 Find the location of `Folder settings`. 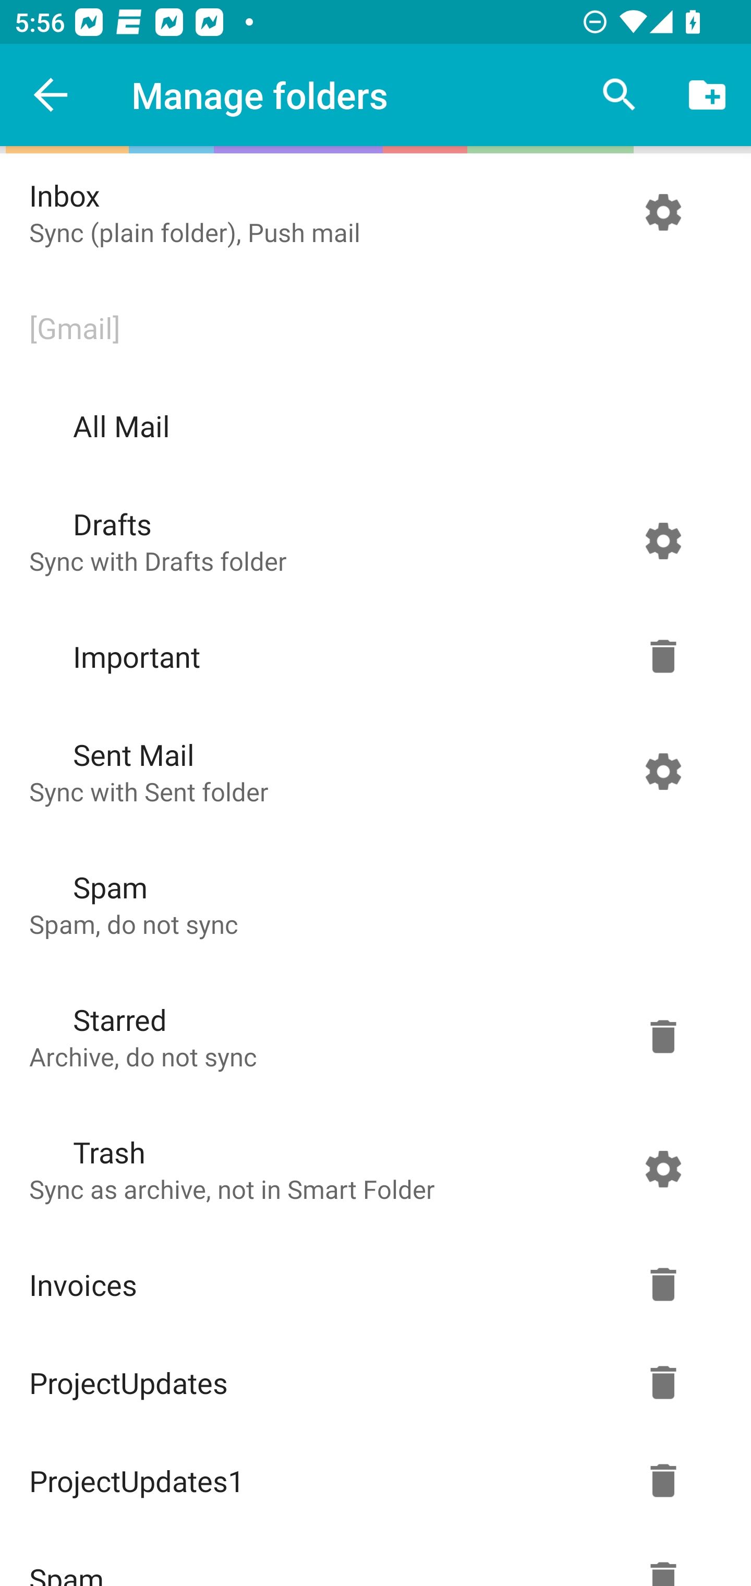

Folder settings is located at coordinates (663, 540).